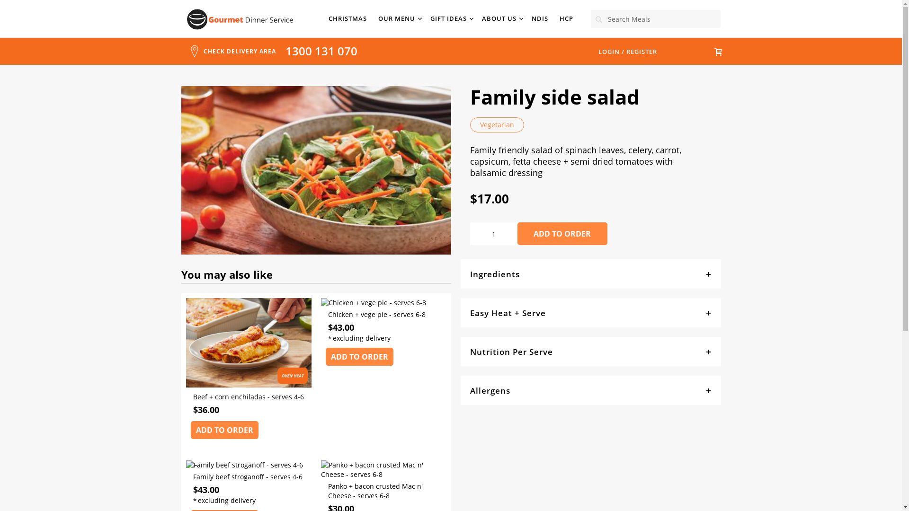 The height and width of the screenshot is (511, 909). Describe the element at coordinates (493, 234) in the screenshot. I see `Qty` at that location.